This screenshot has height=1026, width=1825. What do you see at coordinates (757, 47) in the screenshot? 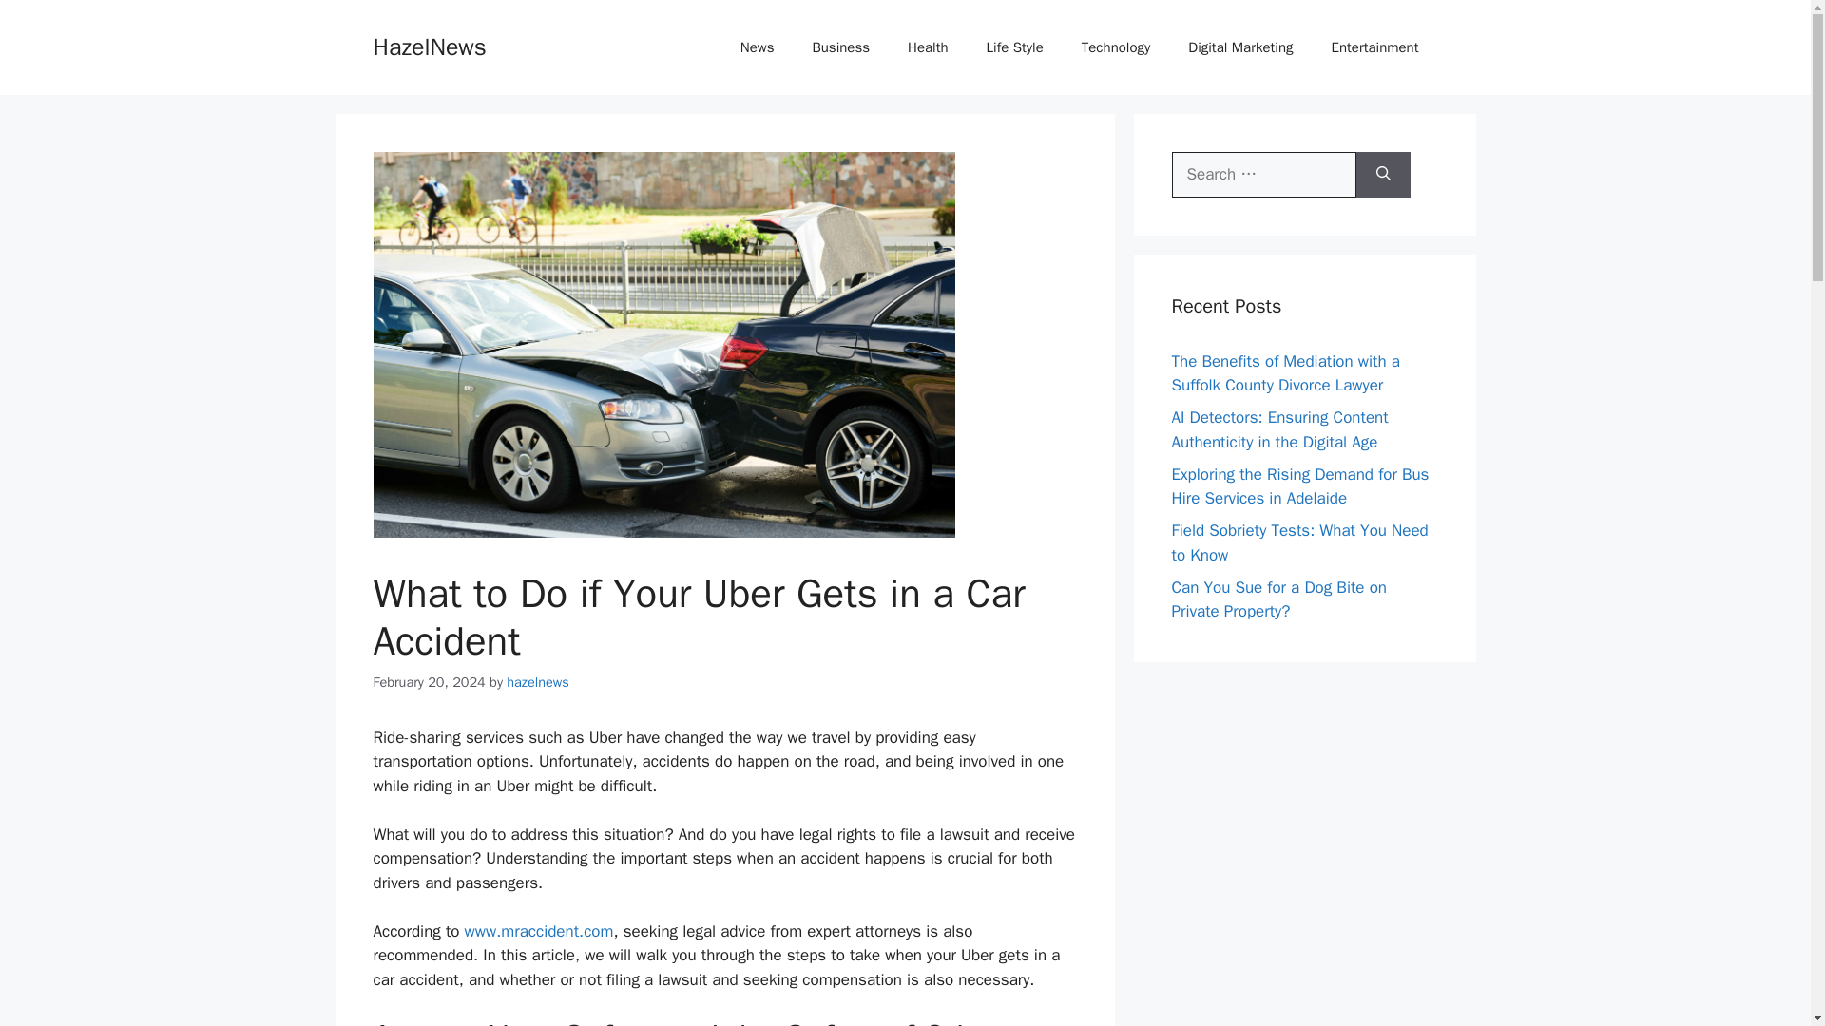
I see `News` at bounding box center [757, 47].